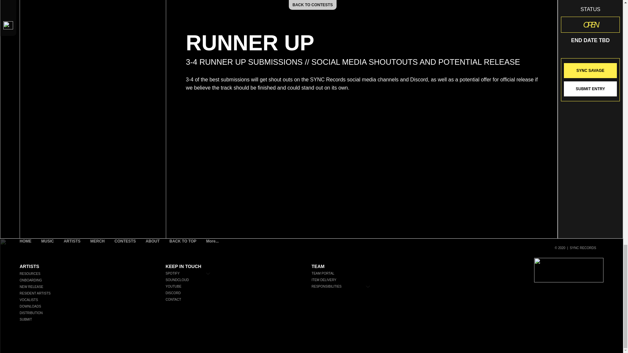 Image resolution: width=628 pixels, height=353 pixels. Describe the element at coordinates (26, 248) in the screenshot. I see `HOME` at that location.